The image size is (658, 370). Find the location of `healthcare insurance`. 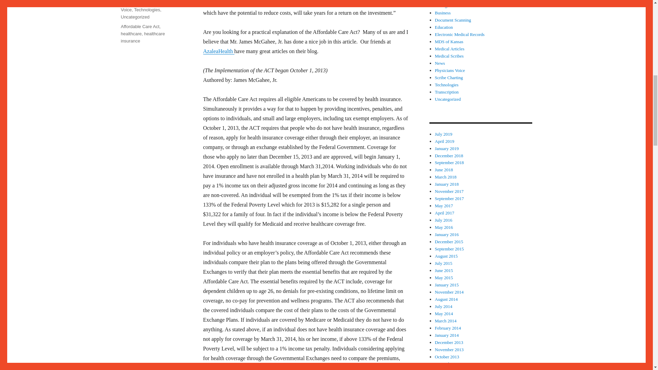

healthcare insurance is located at coordinates (143, 37).